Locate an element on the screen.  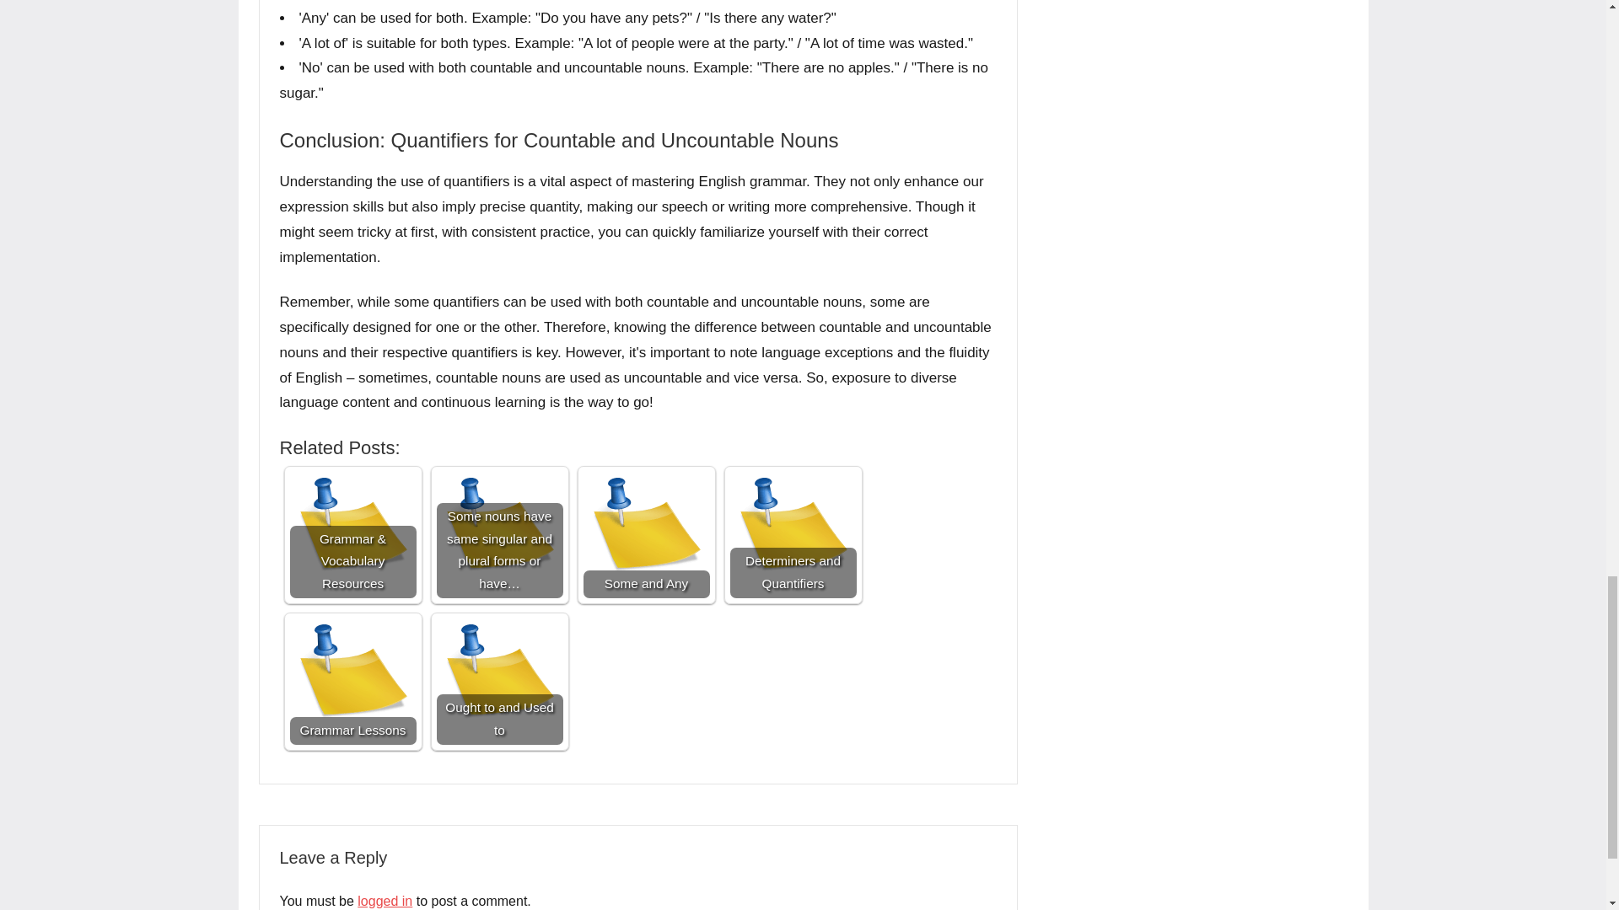
Some and Any is located at coordinates (646, 534).